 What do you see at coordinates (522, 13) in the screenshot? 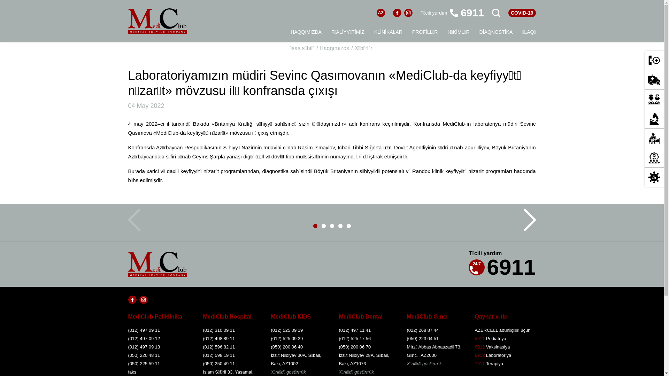
I see `COVID-19` at bounding box center [522, 13].